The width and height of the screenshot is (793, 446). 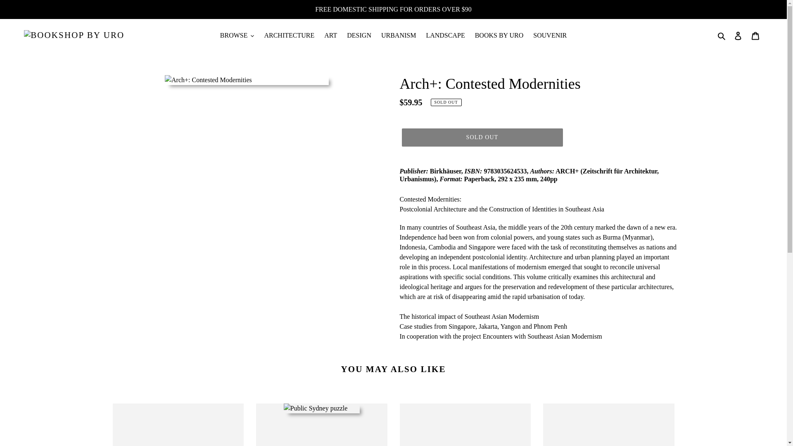 What do you see at coordinates (499, 36) in the screenshot?
I see `BOOKS BY URO` at bounding box center [499, 36].